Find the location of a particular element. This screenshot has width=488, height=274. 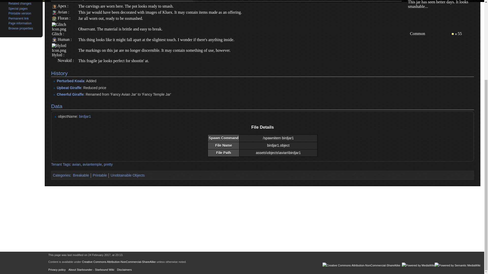

Avian is located at coordinates (54, 12).